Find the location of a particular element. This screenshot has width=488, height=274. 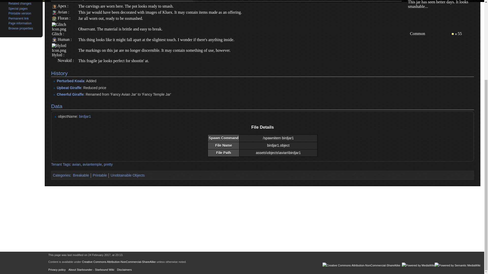

Avian is located at coordinates (54, 12).